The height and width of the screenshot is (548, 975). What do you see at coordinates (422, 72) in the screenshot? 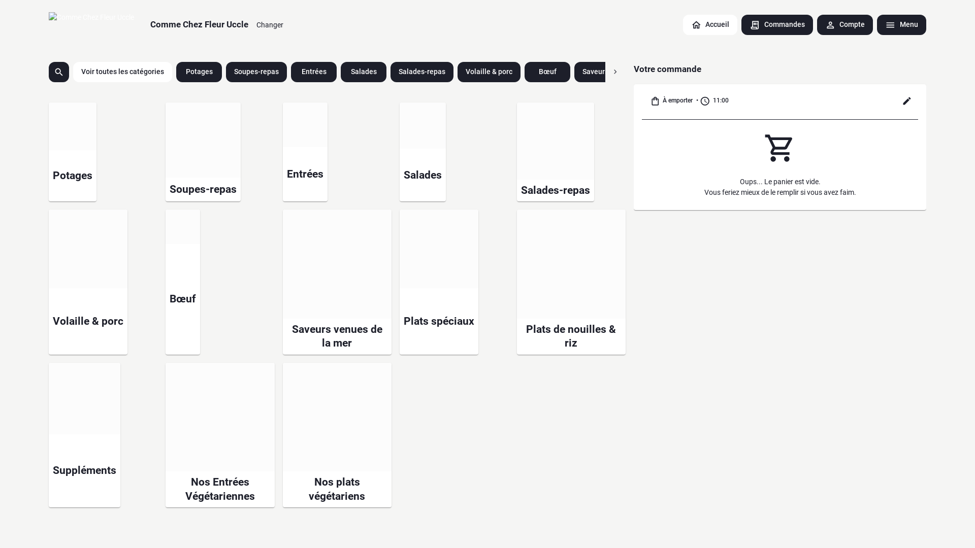
I see `Salades-repas` at bounding box center [422, 72].